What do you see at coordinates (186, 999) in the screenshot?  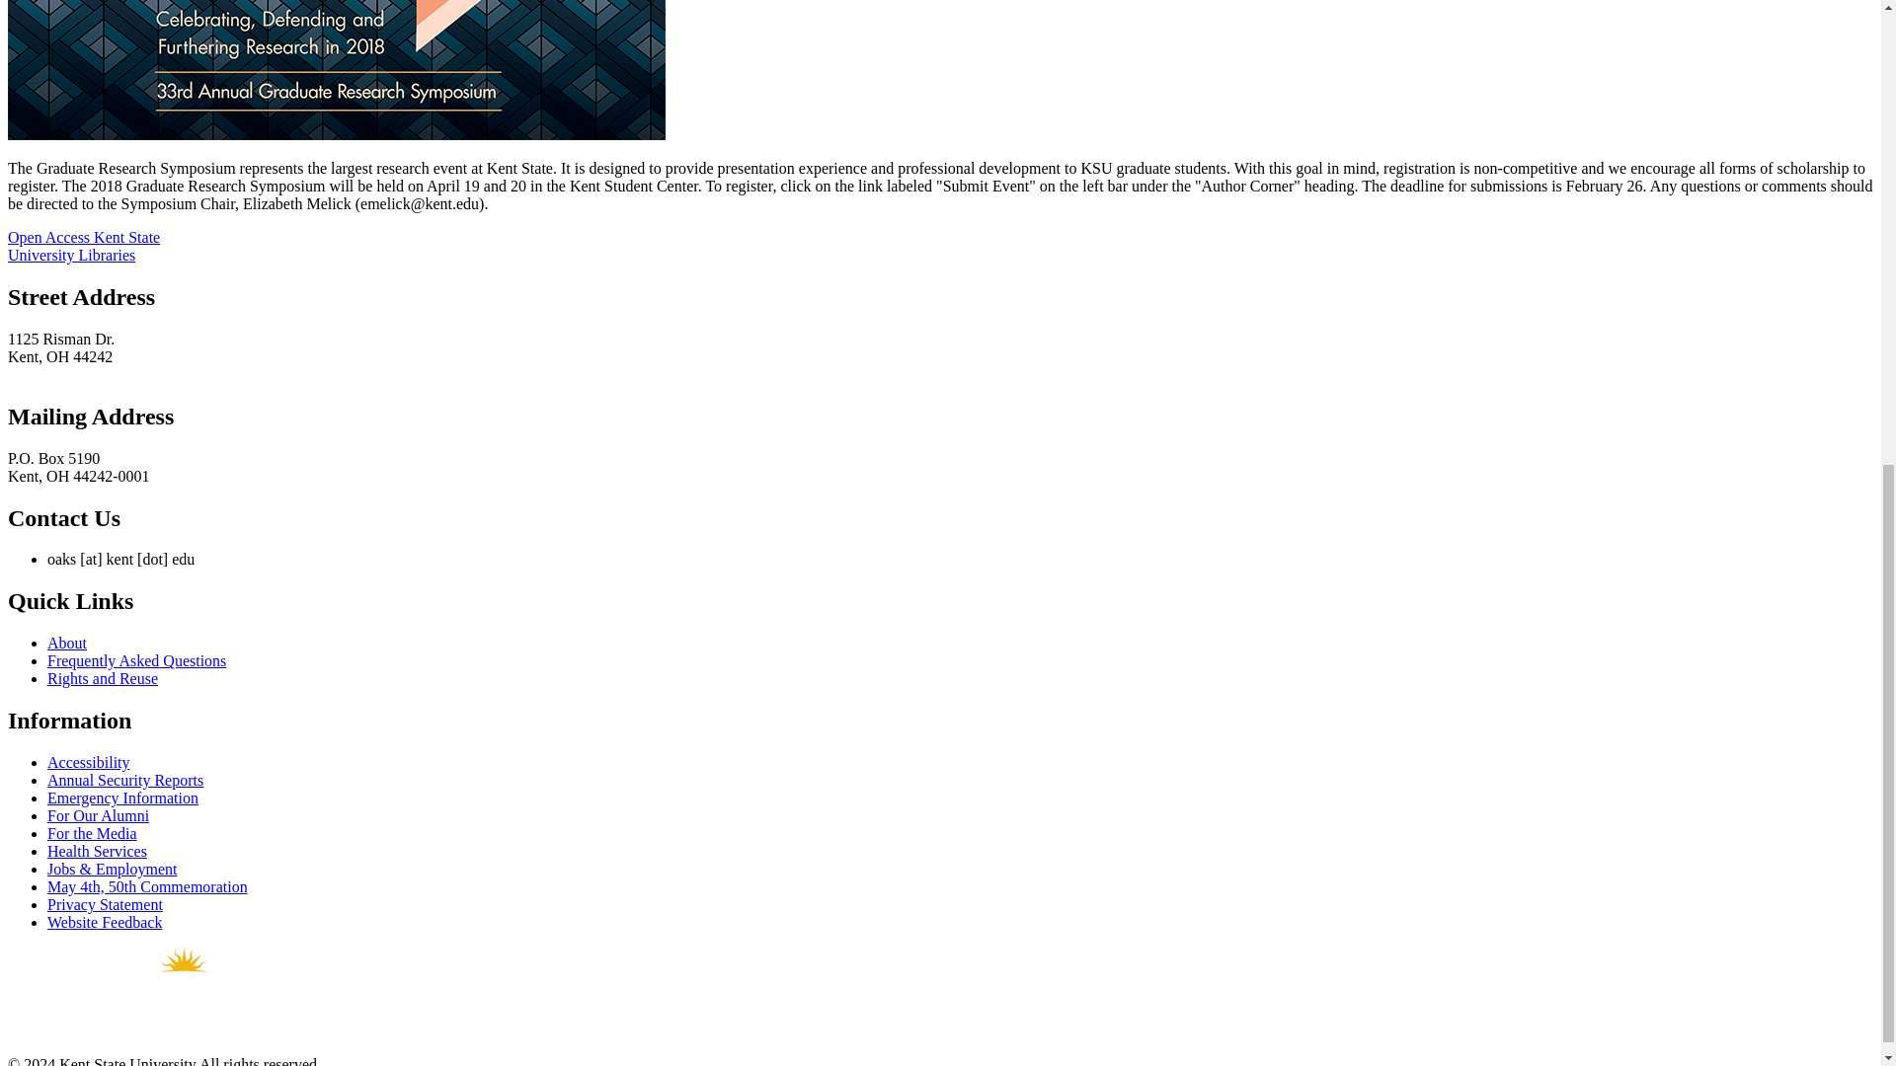 I see `Kent State University` at bounding box center [186, 999].